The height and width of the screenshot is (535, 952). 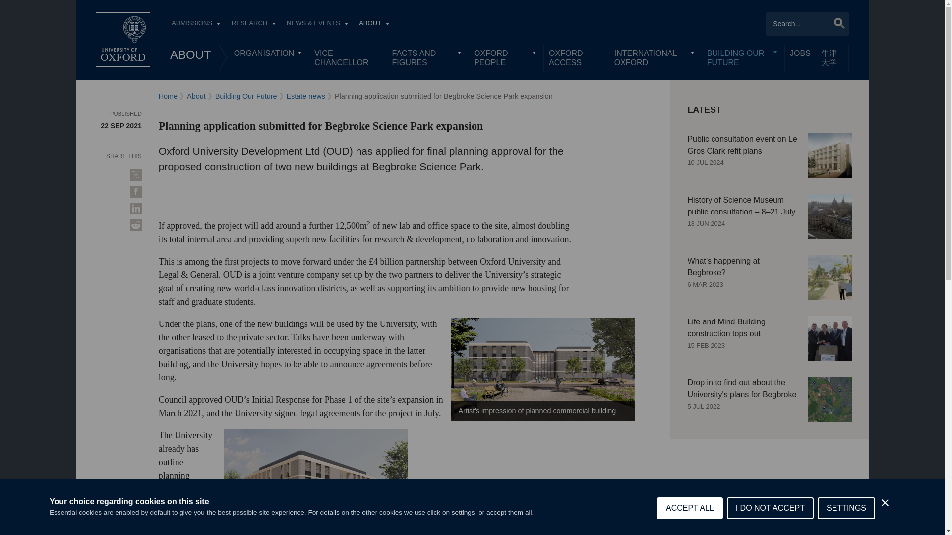 I want to click on Enter the terms you wish to search for., so click(x=807, y=24).